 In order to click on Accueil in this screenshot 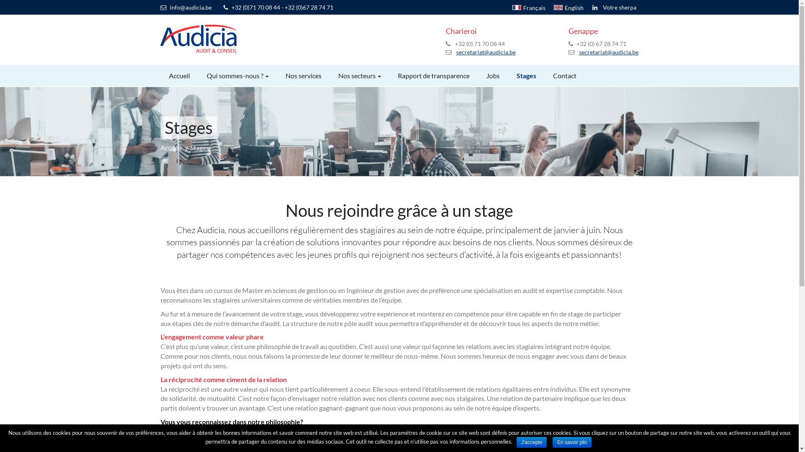, I will do `click(179, 75)`.